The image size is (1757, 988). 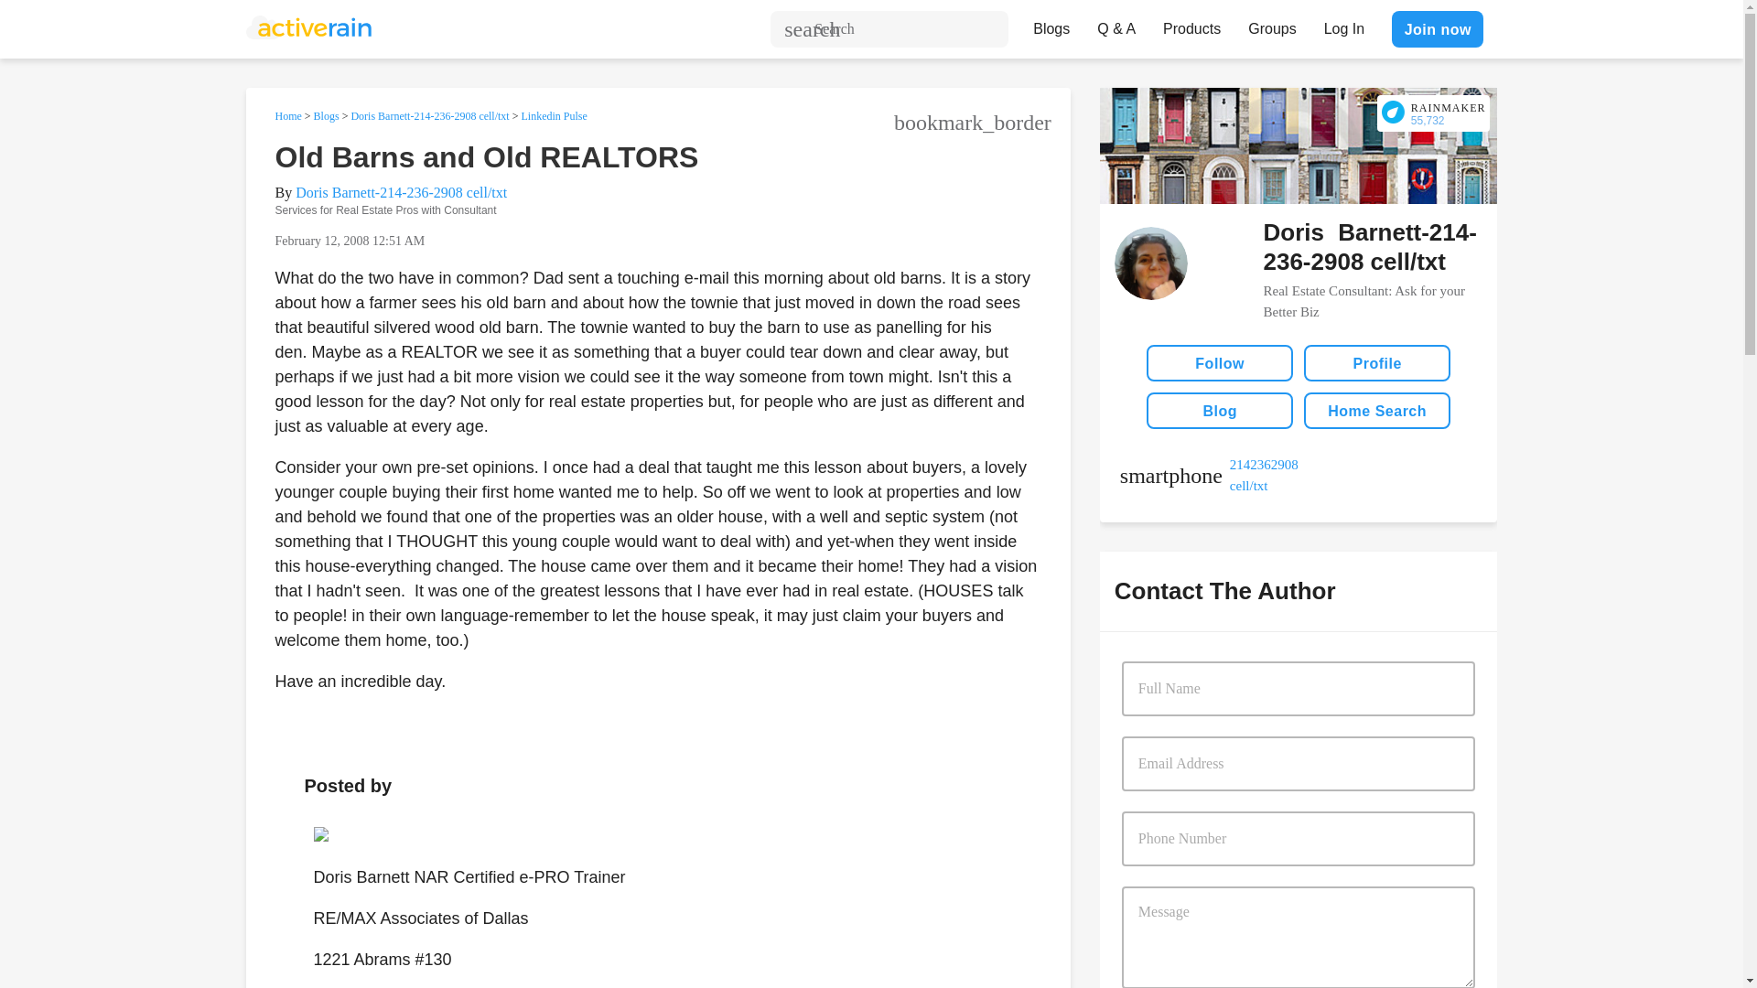 What do you see at coordinates (1191, 24) in the screenshot?
I see `Products` at bounding box center [1191, 24].